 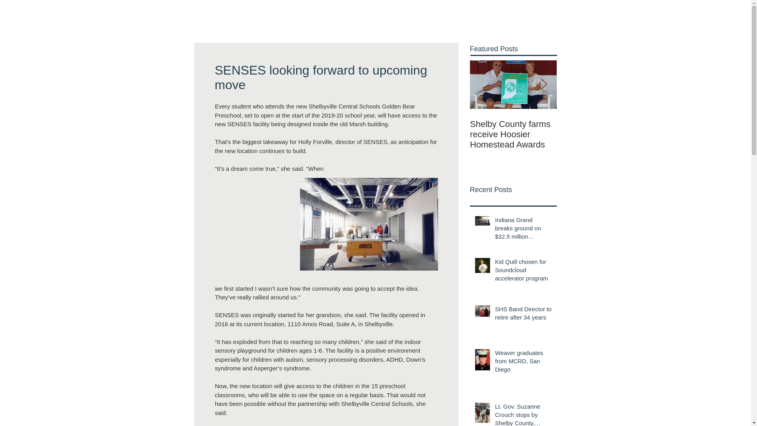 I want to click on SHS Band Director to retire after 34 years, so click(x=523, y=315).